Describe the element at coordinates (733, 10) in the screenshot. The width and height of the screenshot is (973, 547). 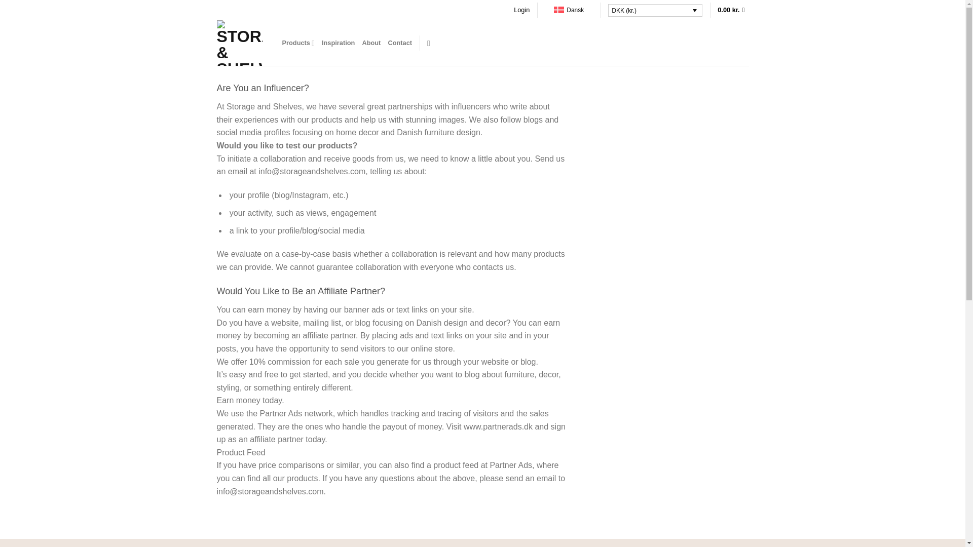
I see `Cart` at that location.